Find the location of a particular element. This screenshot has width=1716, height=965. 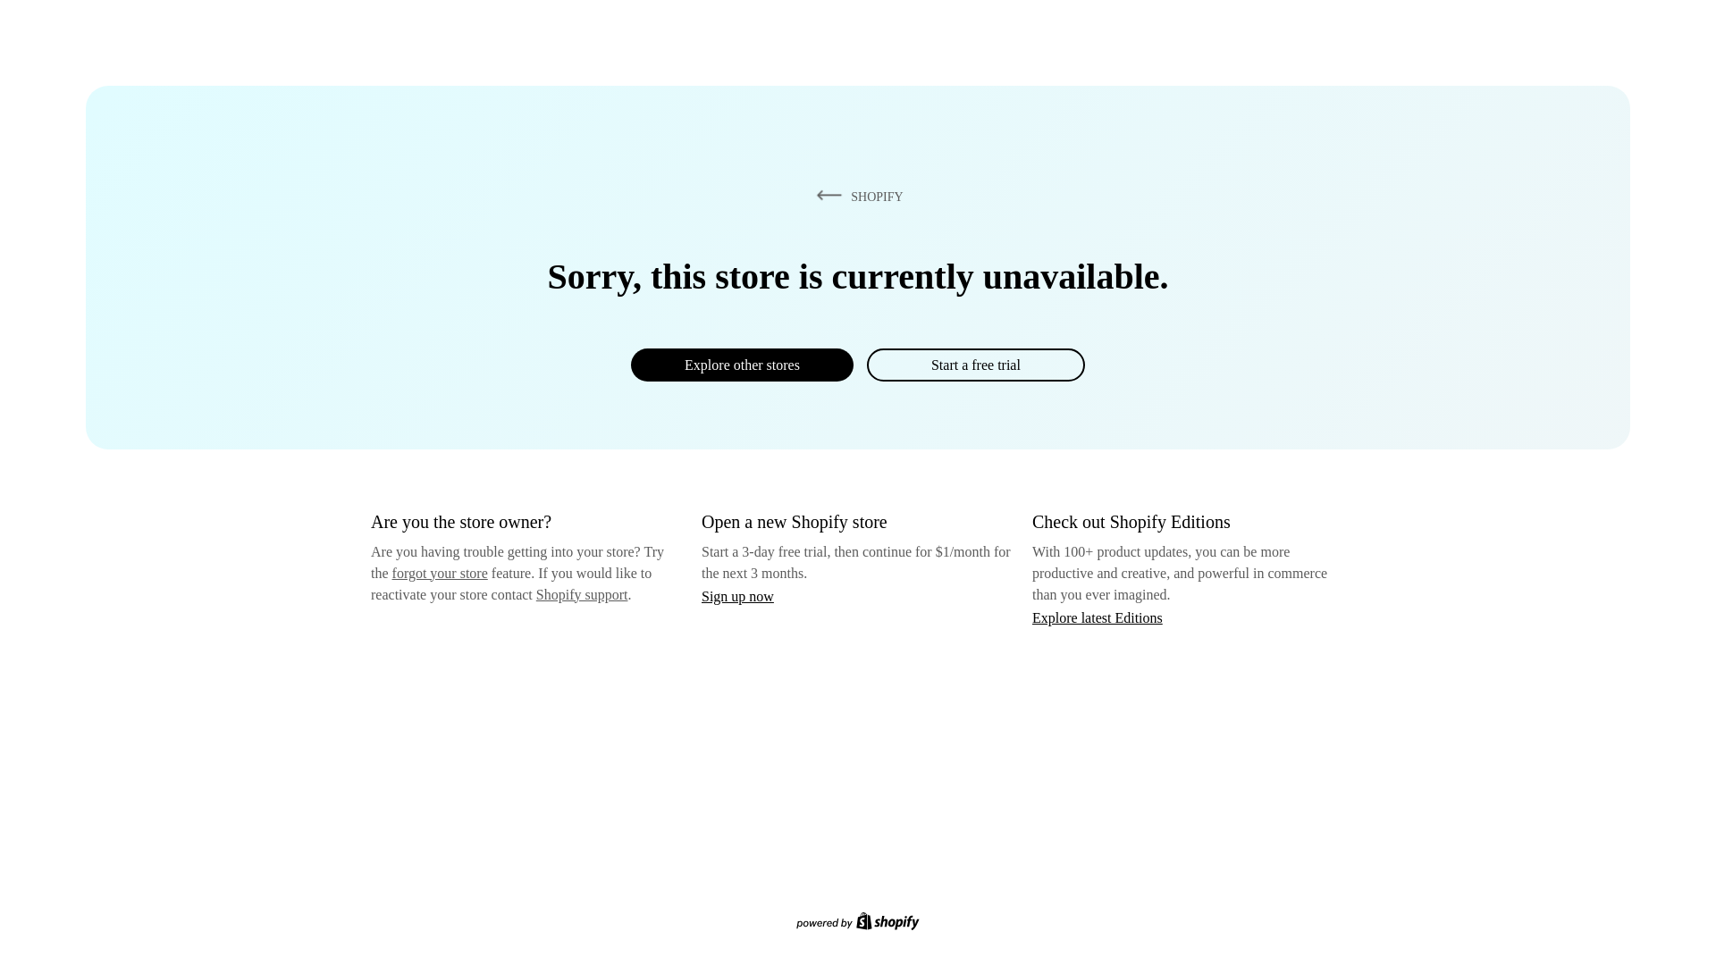

Explore other stores is located at coordinates (742, 365).